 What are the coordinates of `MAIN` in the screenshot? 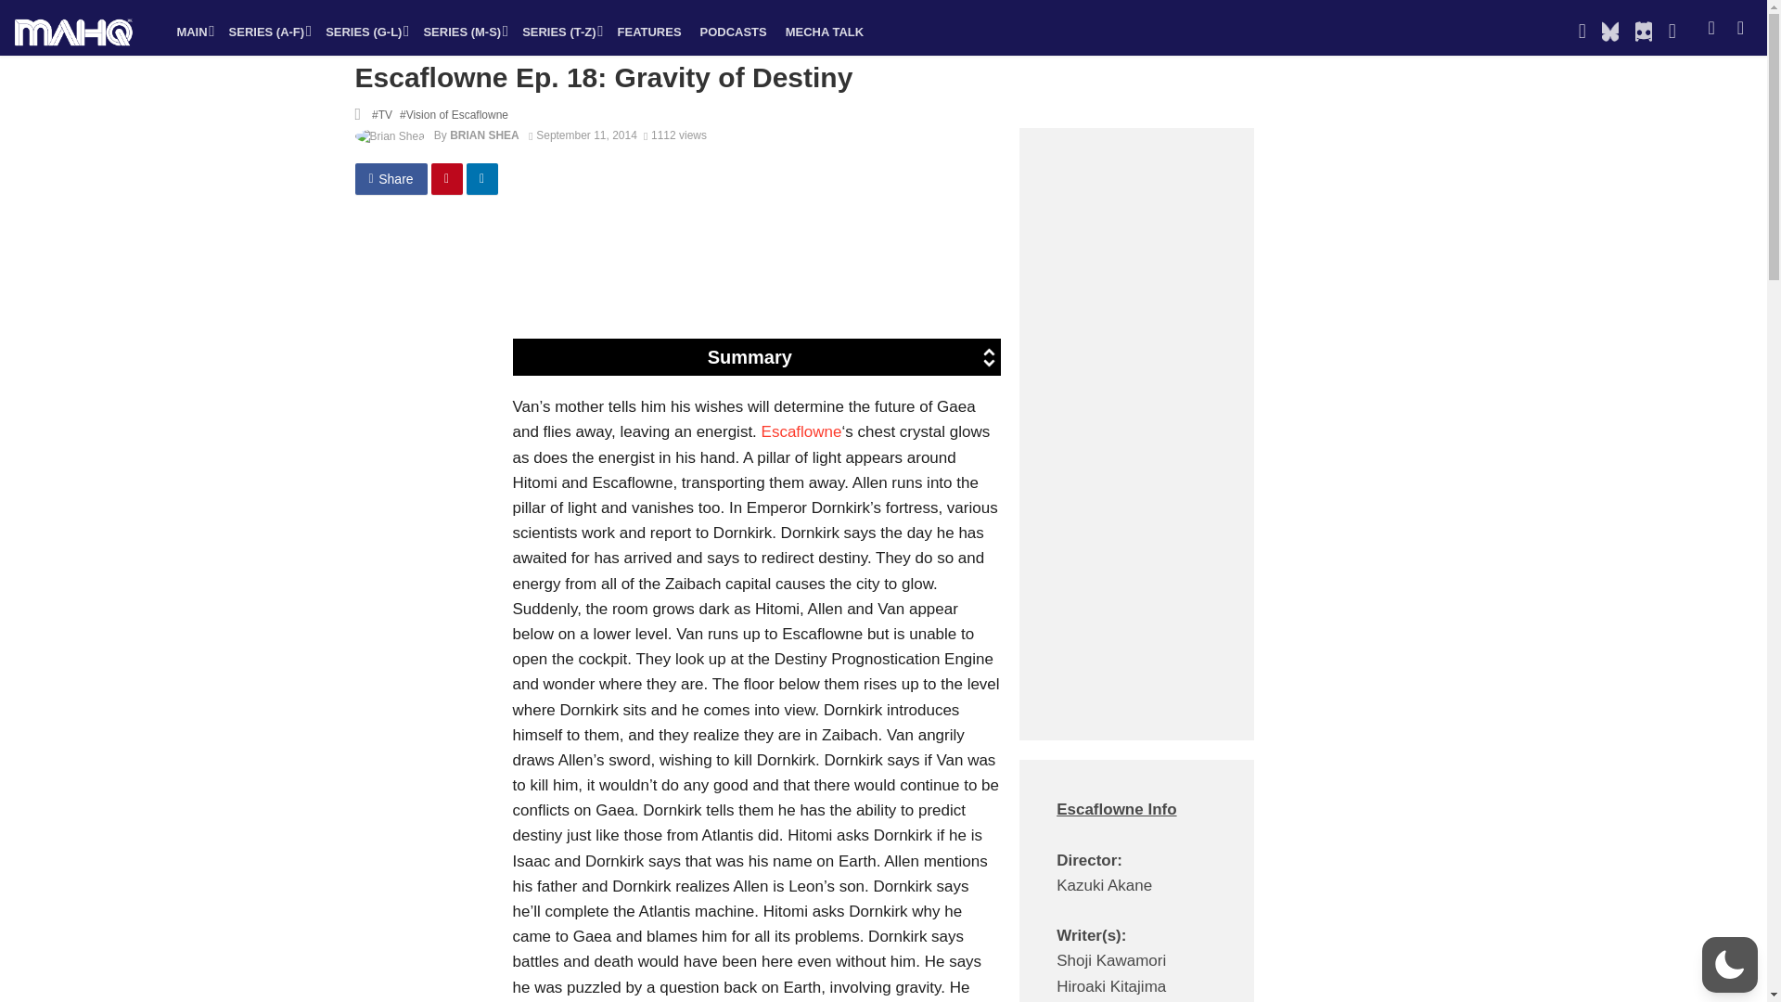 It's located at (193, 32).